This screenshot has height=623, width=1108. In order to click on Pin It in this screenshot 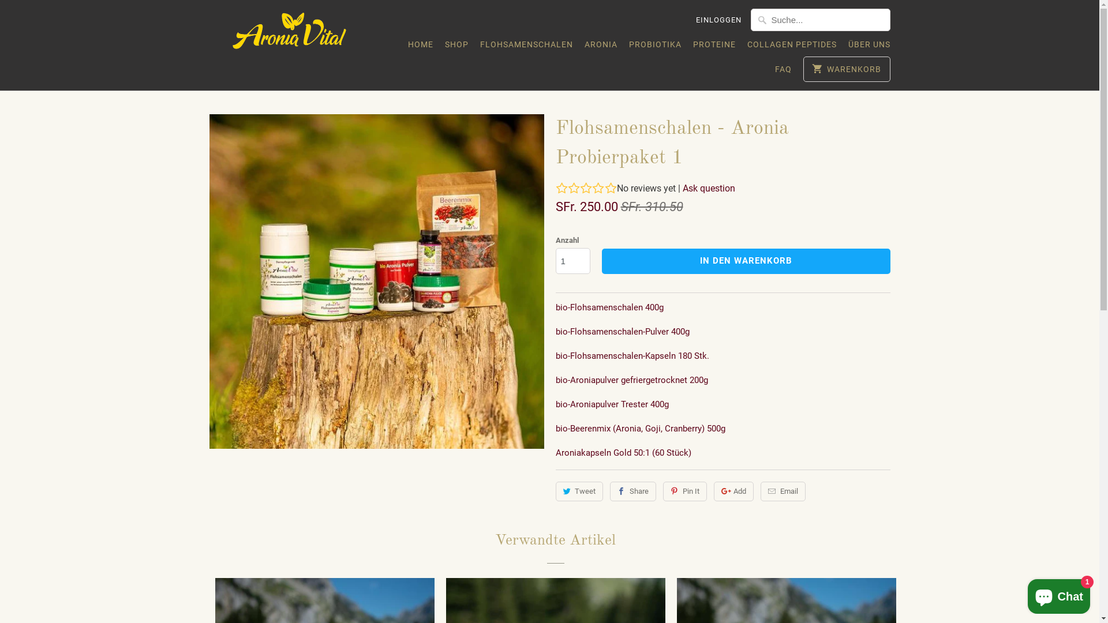, I will do `click(685, 491)`.